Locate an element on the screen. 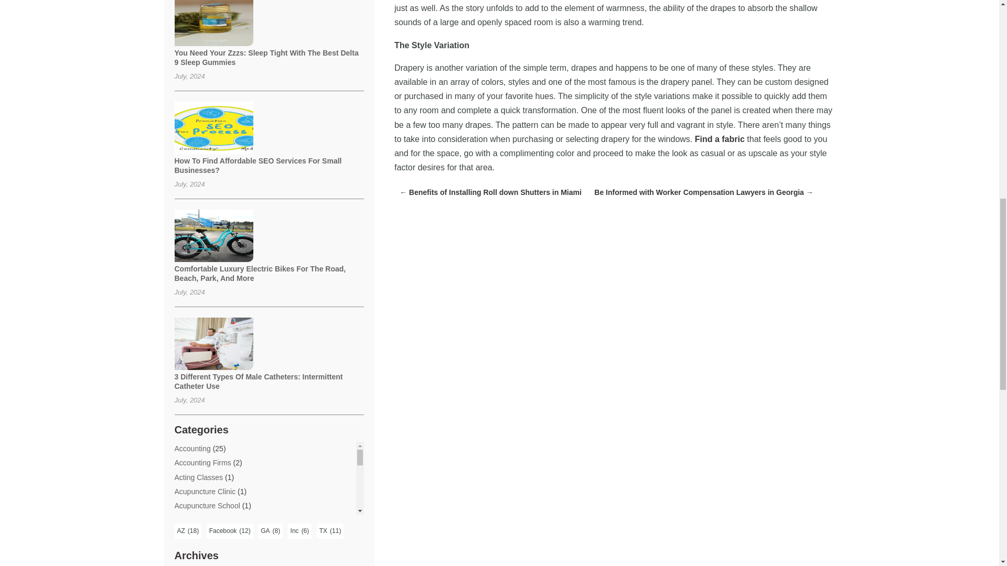  Accounting Firms is located at coordinates (202, 462).